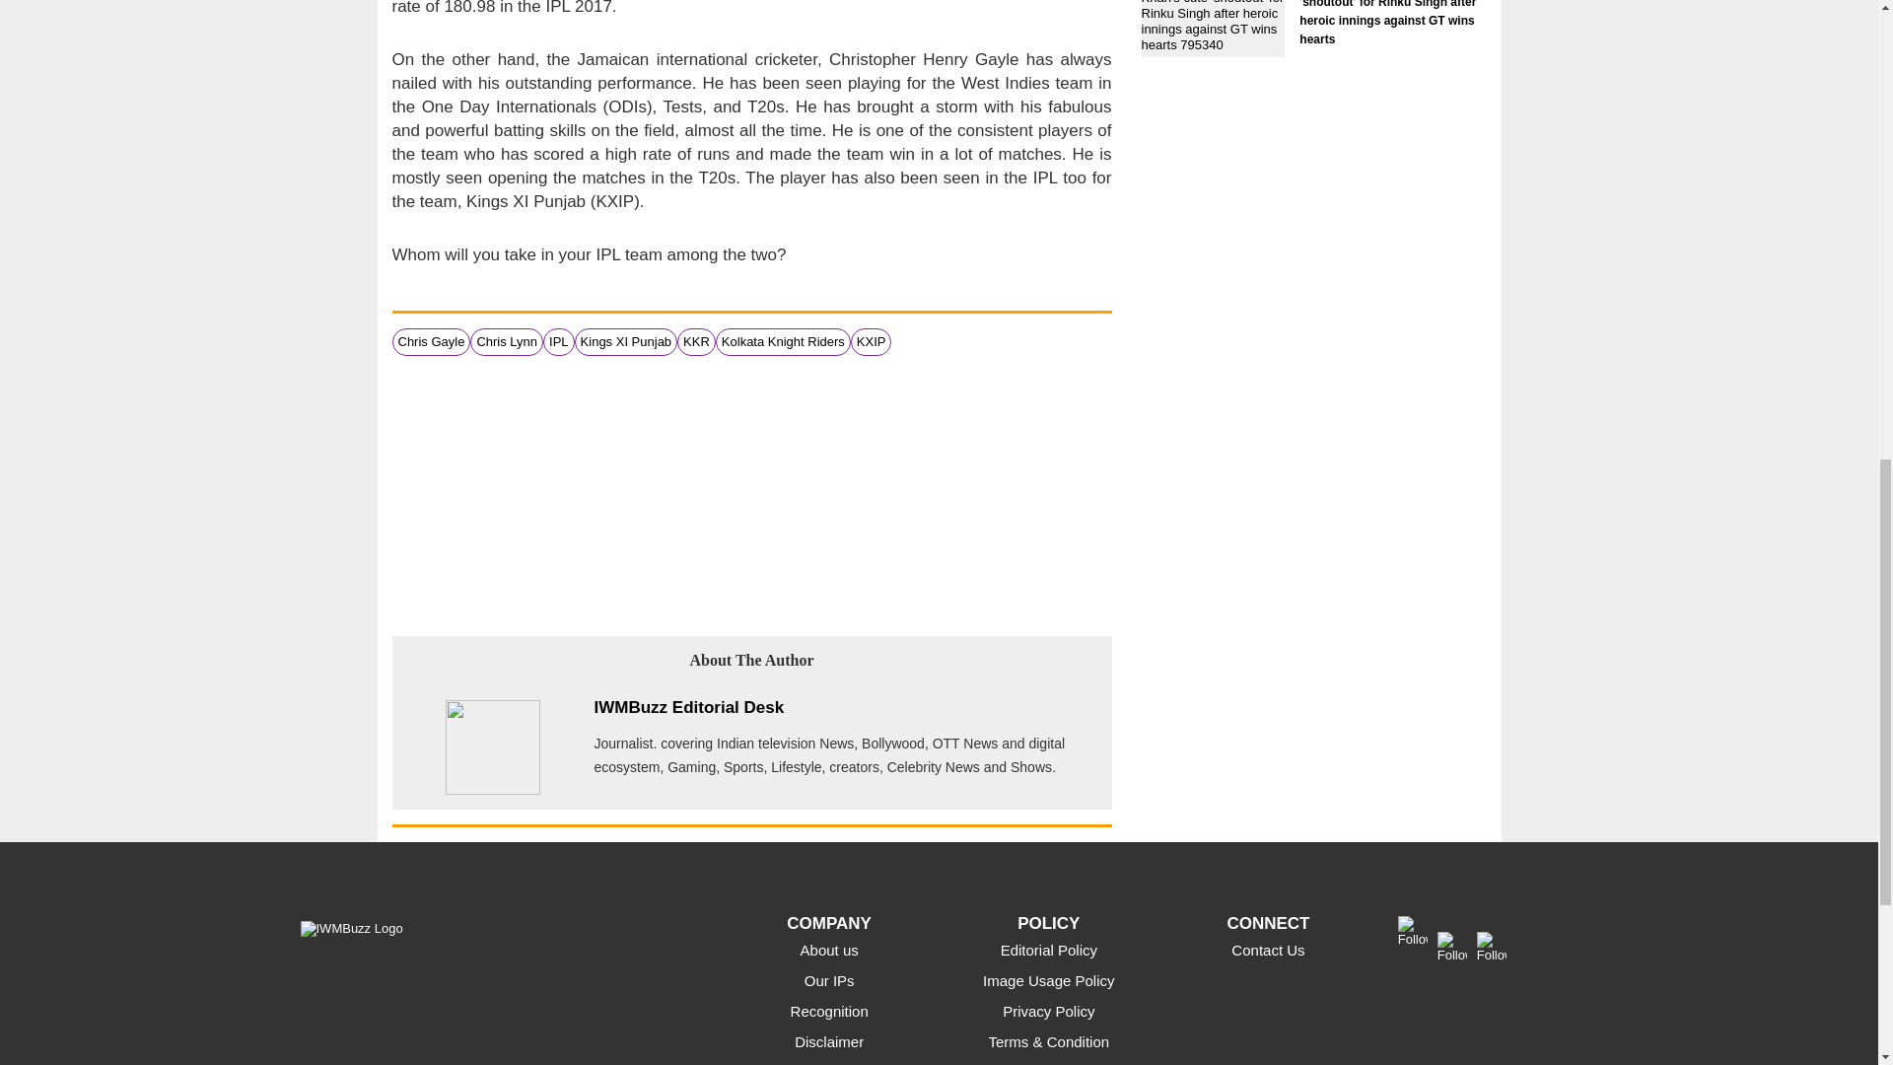  Describe the element at coordinates (872, 341) in the screenshot. I see `KXIP` at that location.